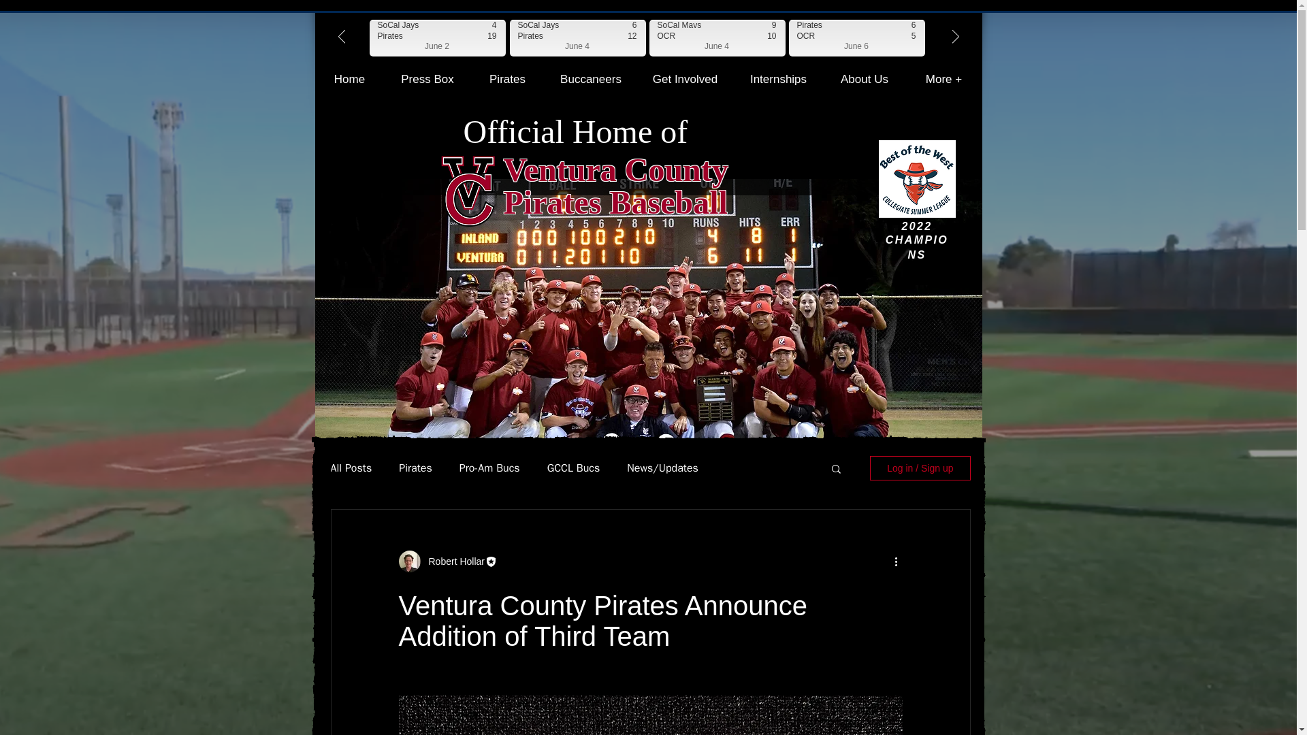  Describe the element at coordinates (685, 79) in the screenshot. I see `Pro-Am Bucs` at that location.